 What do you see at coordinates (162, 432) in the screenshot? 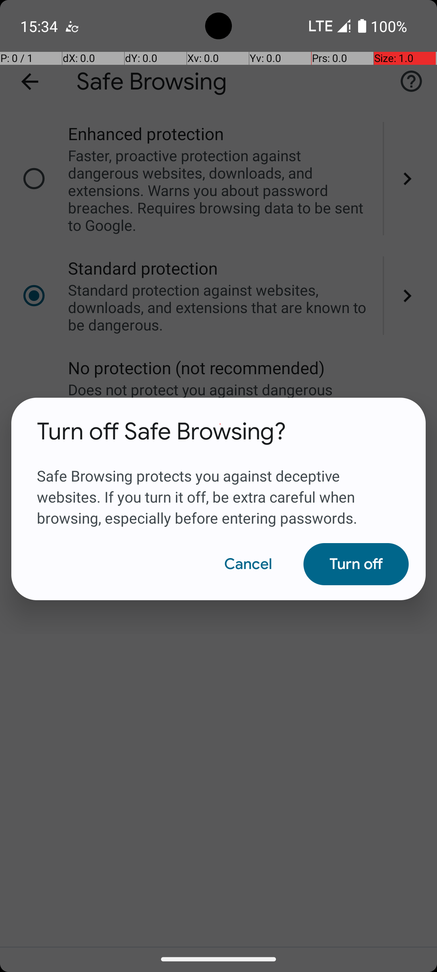
I see `Turn off Safe Browsing?` at bounding box center [162, 432].